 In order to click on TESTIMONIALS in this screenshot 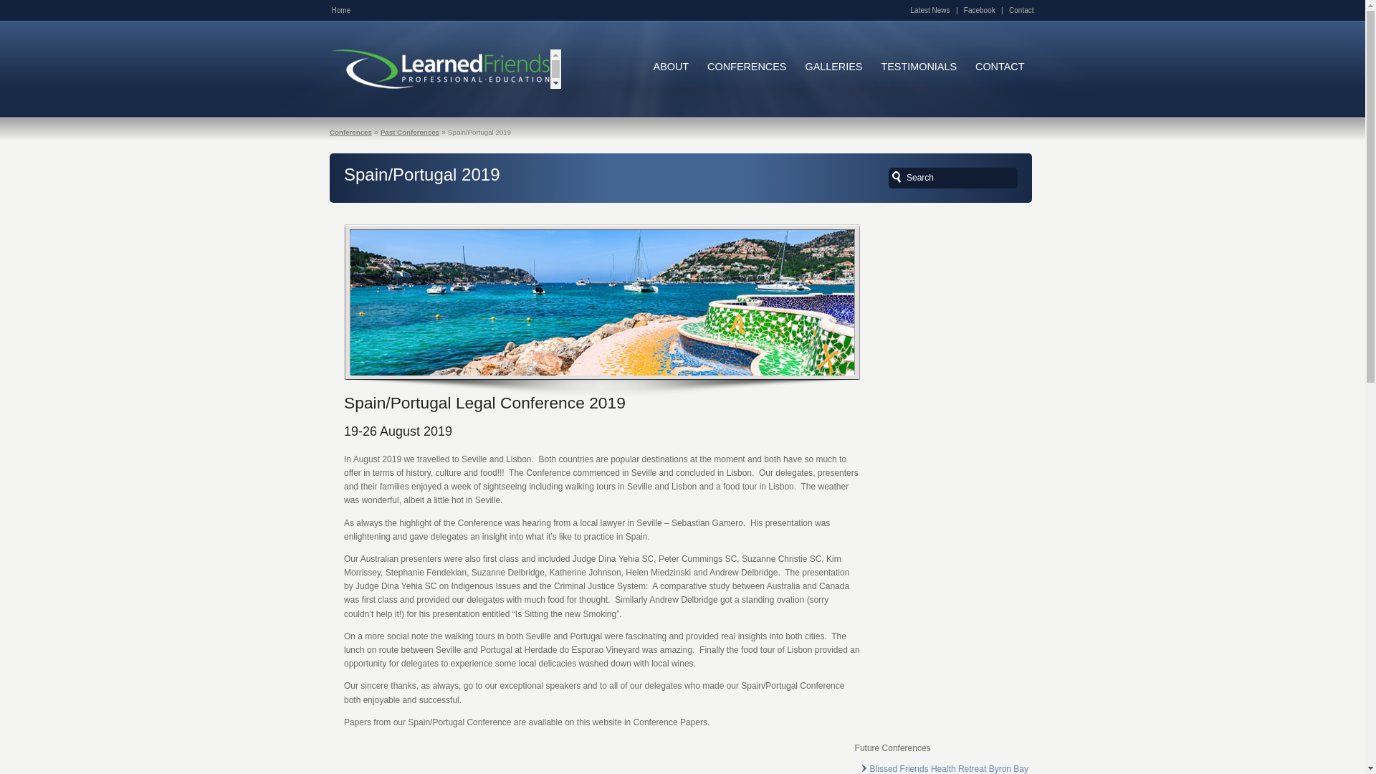, I will do `click(919, 67)`.